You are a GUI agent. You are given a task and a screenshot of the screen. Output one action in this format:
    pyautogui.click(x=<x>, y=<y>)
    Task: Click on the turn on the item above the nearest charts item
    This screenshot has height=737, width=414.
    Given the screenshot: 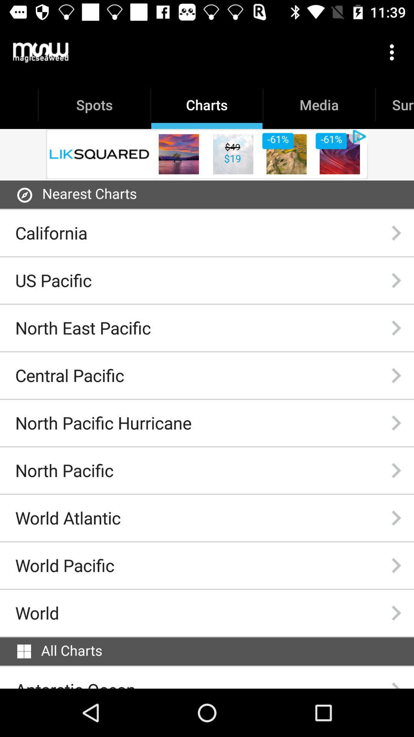 What is the action you would take?
    pyautogui.click(x=207, y=154)
    